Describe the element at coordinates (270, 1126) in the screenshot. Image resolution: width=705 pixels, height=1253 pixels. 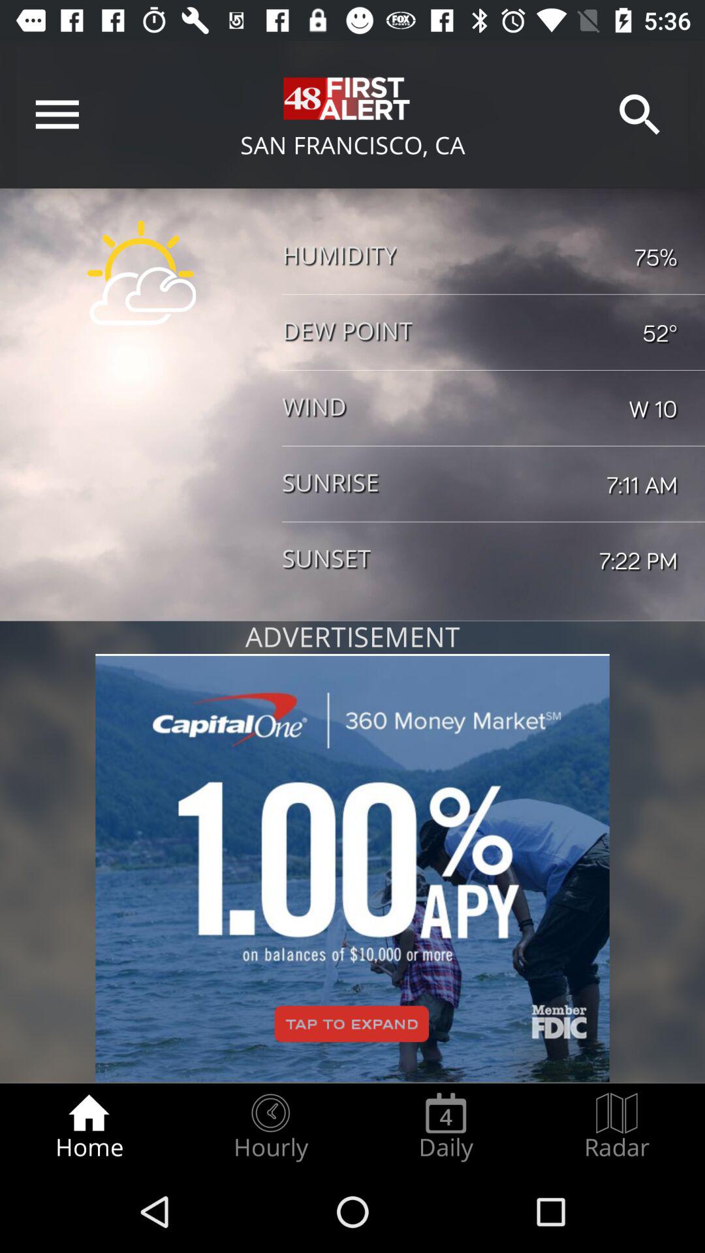
I see `click the icon next to the home item` at that location.